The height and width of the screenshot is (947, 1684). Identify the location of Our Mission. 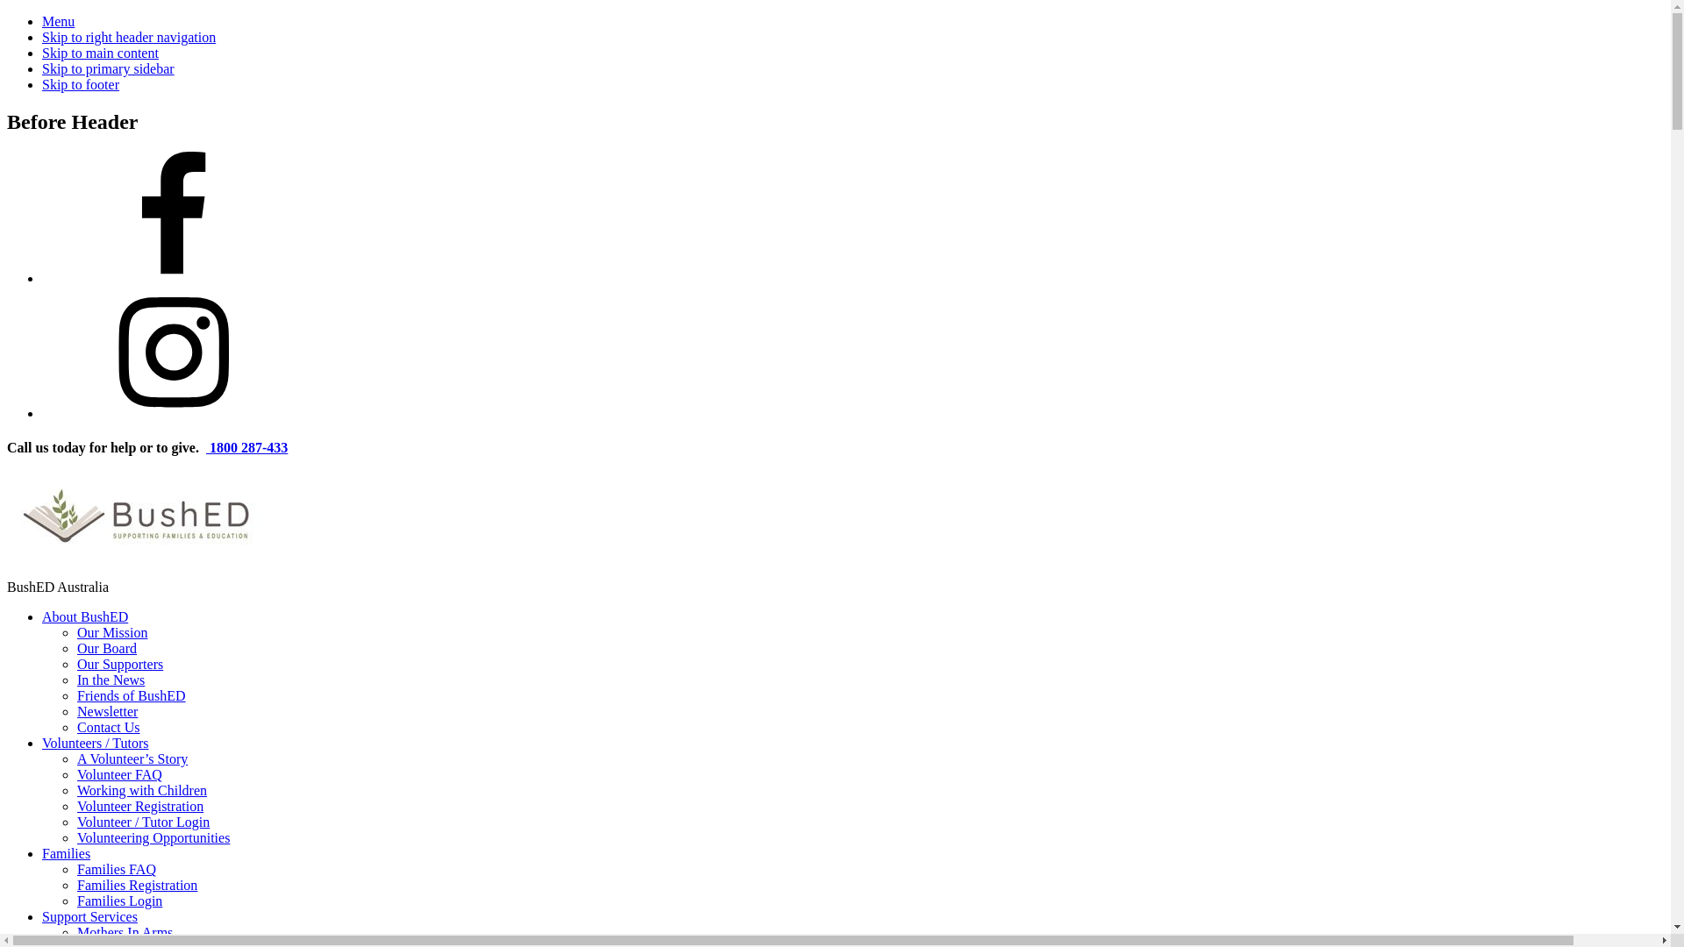
(112, 633).